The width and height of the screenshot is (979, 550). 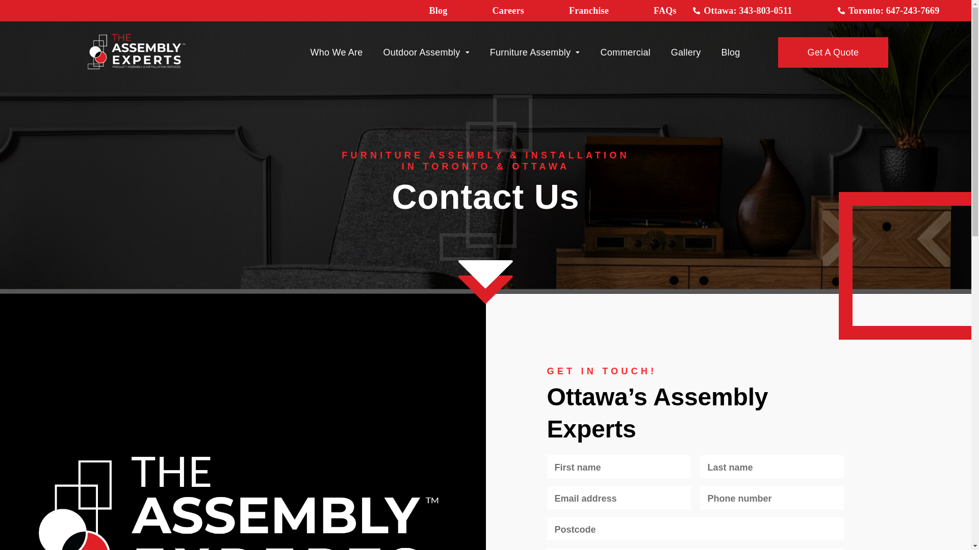 What do you see at coordinates (625, 52) in the screenshot?
I see `Commercial` at bounding box center [625, 52].